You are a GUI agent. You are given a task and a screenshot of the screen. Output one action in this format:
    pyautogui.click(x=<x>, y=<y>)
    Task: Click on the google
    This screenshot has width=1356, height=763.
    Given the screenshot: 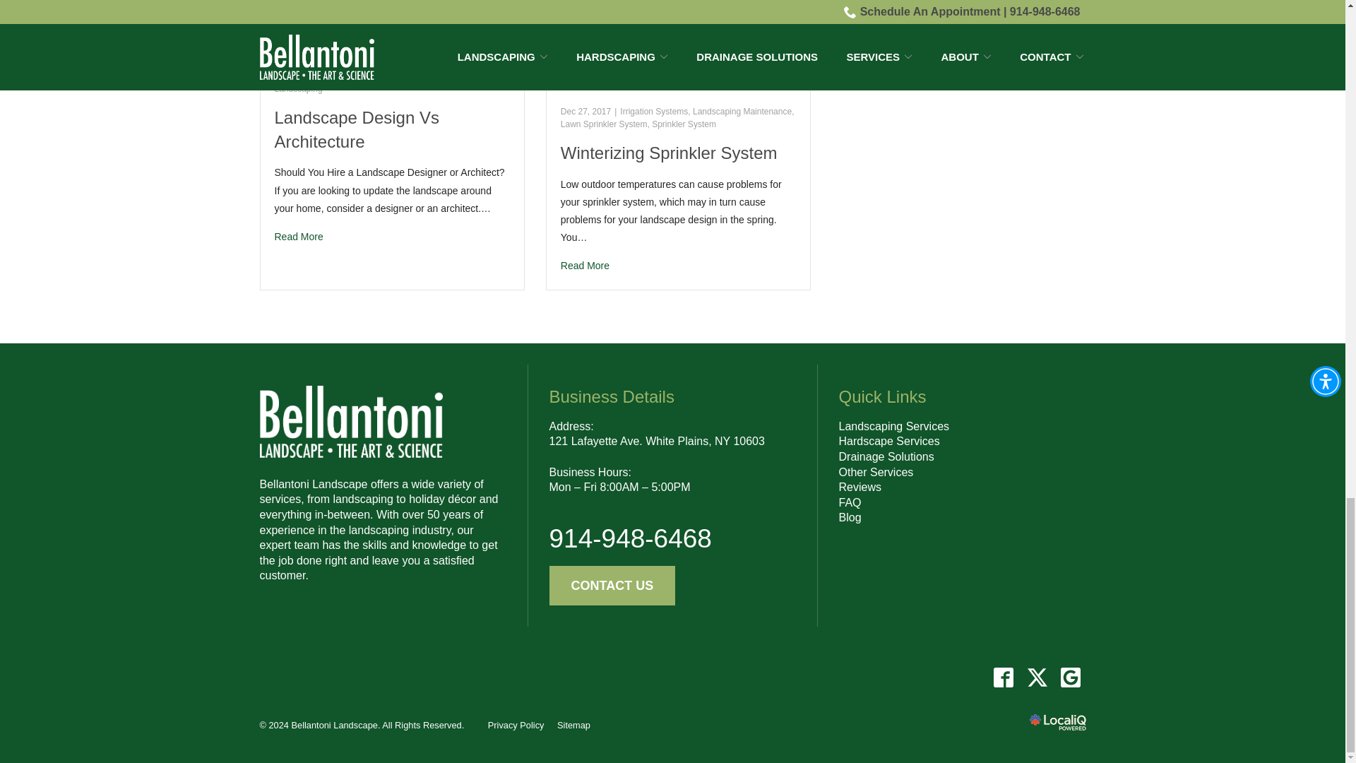 What is the action you would take?
    pyautogui.click(x=1070, y=677)
    